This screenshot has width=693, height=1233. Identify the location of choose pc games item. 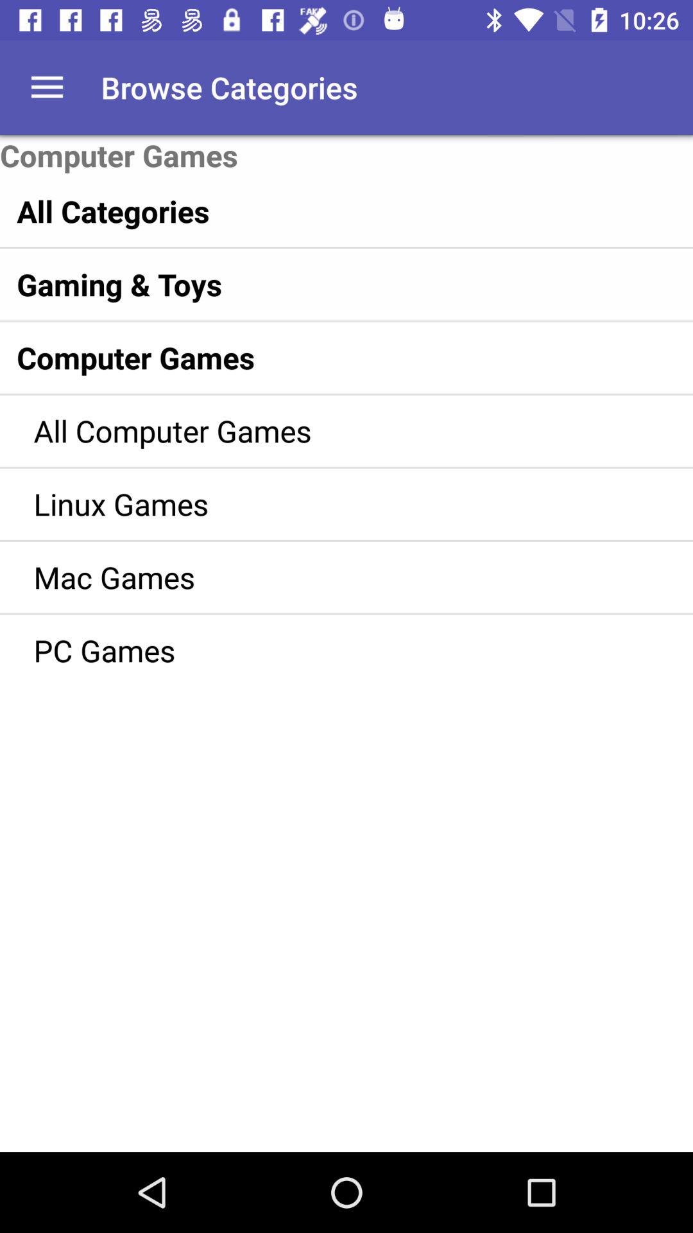
(327, 650).